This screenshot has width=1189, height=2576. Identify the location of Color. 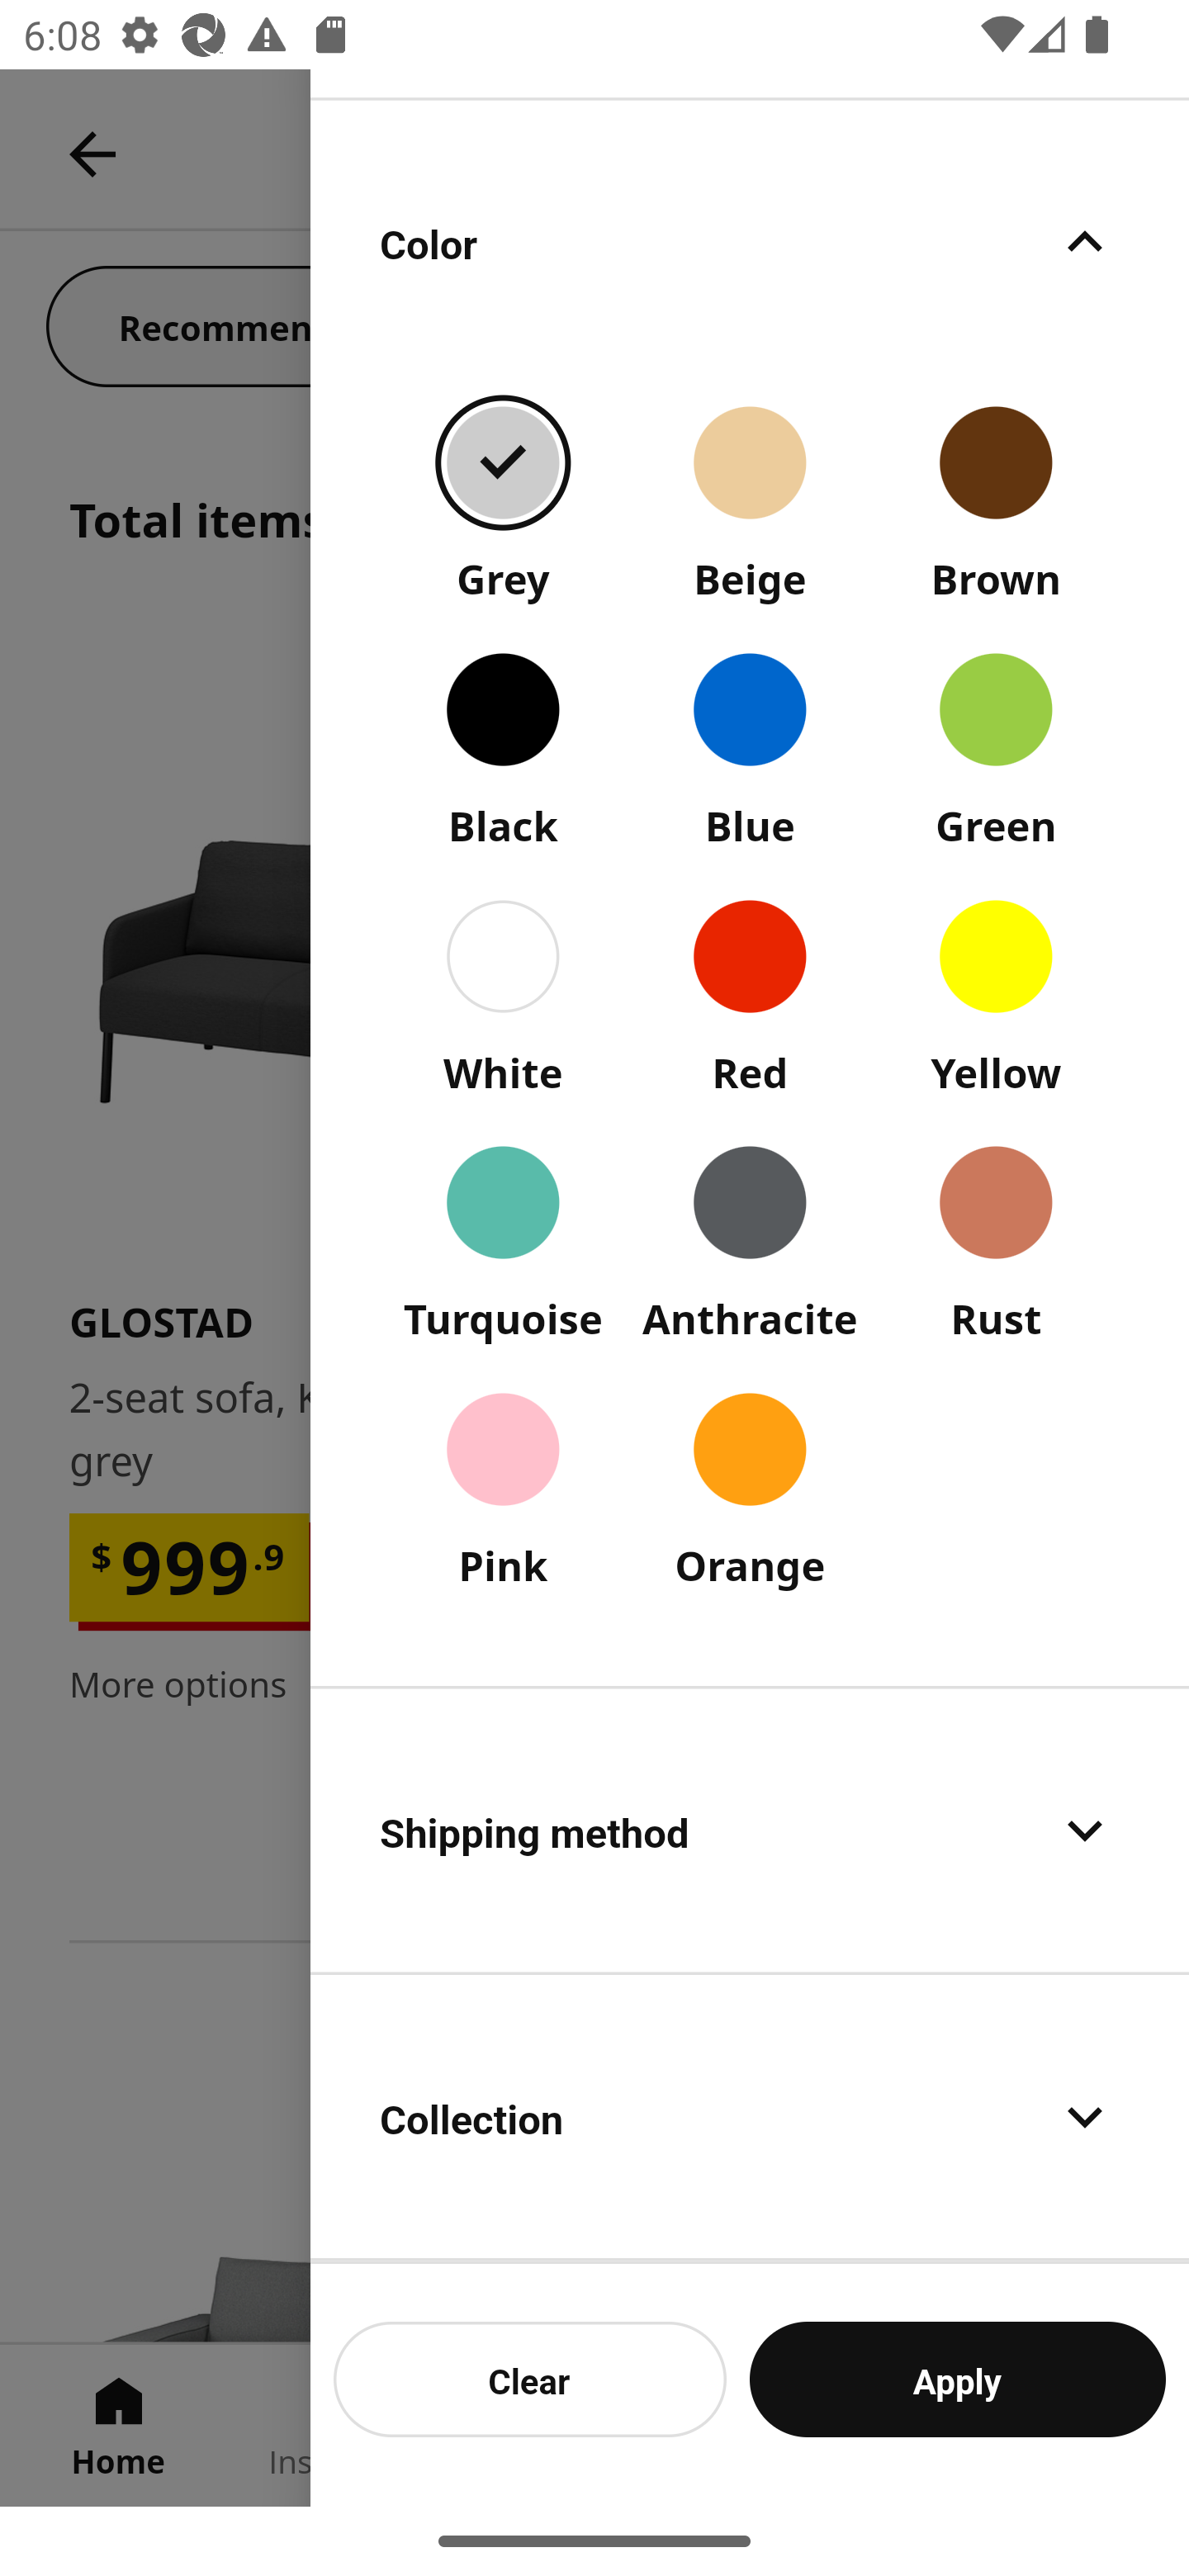
(750, 241).